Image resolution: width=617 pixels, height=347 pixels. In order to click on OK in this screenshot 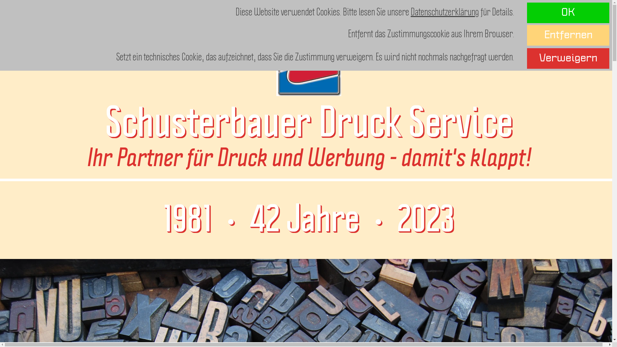, I will do `click(568, 13)`.